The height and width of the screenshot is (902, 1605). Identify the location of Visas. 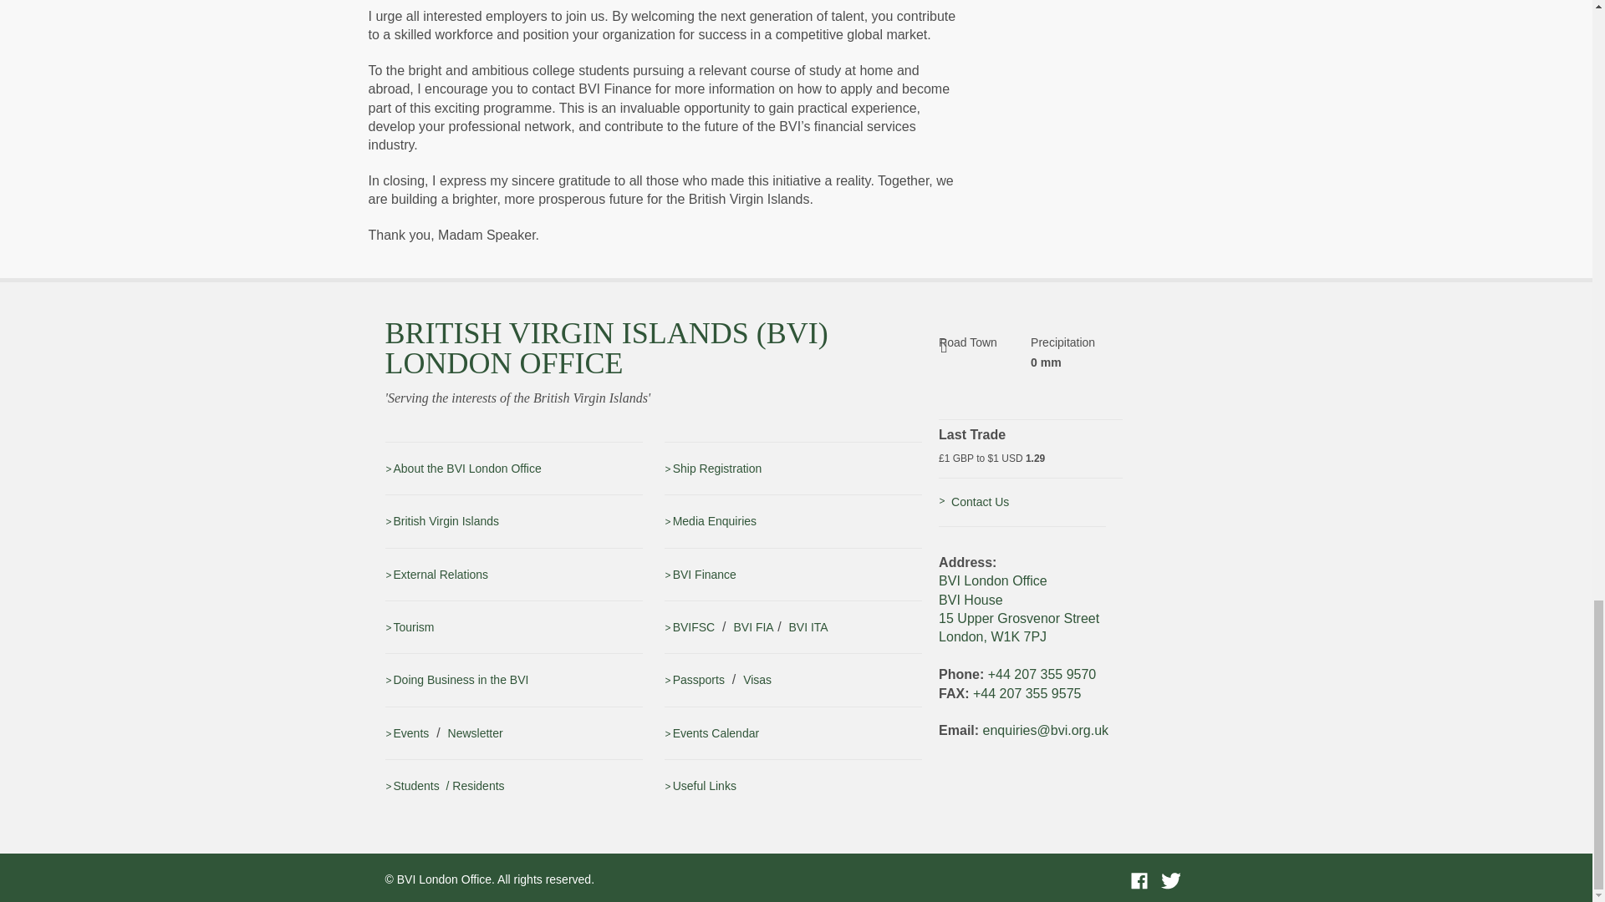
(757, 679).